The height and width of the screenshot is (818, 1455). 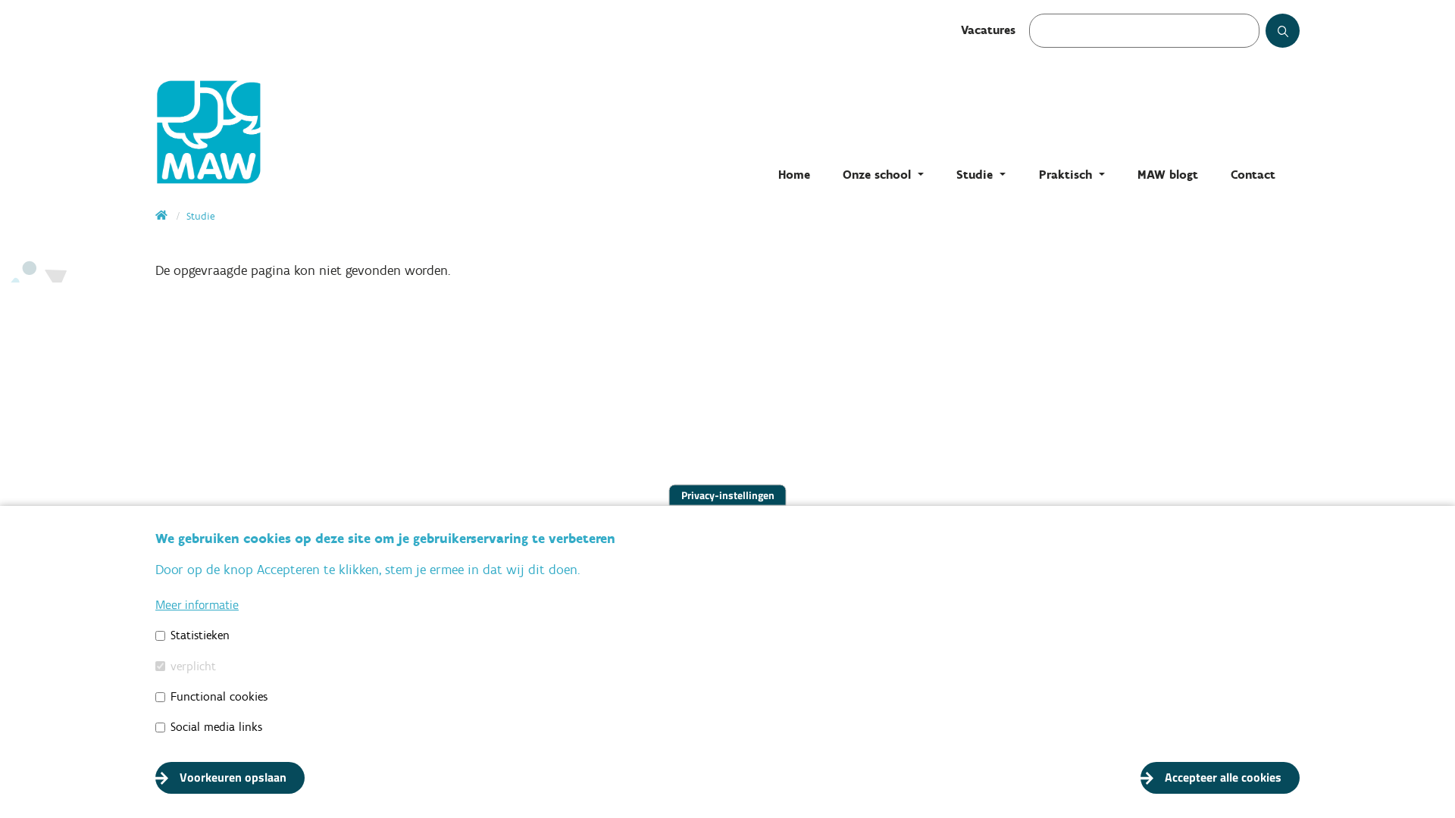 What do you see at coordinates (988, 30) in the screenshot?
I see `Vacatures` at bounding box center [988, 30].